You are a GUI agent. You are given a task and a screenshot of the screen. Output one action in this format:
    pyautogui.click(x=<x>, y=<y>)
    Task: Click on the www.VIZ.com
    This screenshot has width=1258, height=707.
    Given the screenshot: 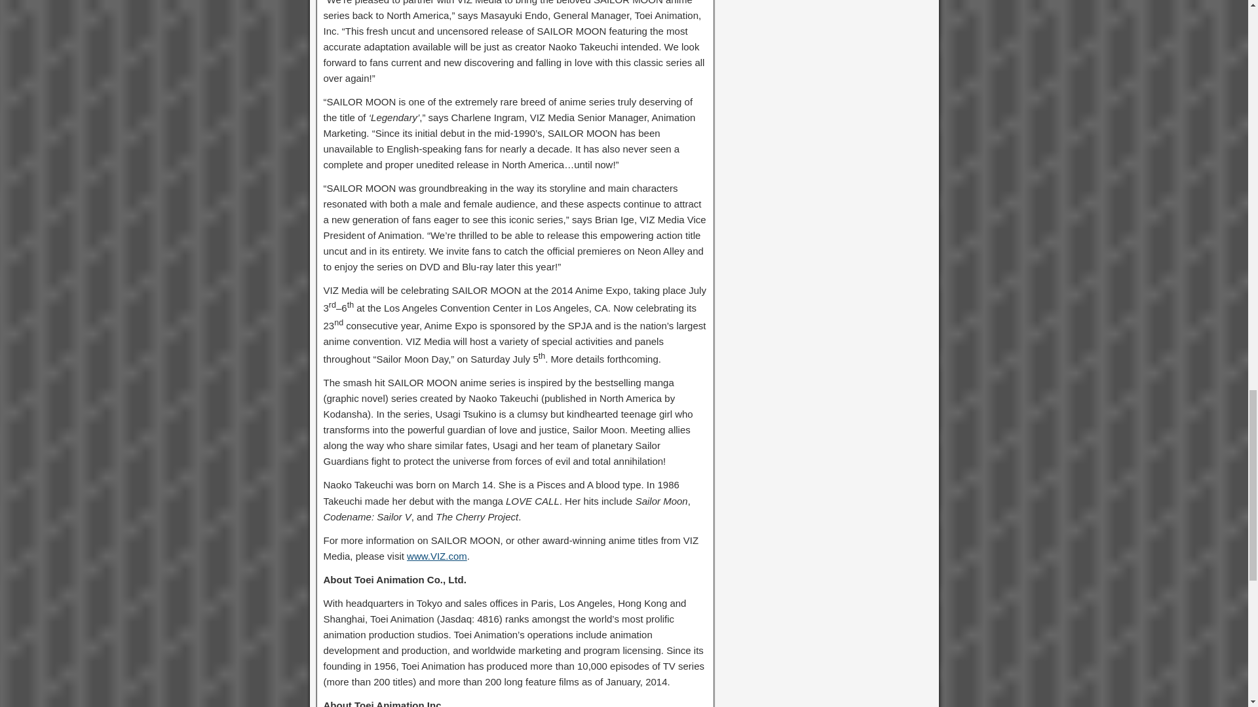 What is the action you would take?
    pyautogui.click(x=436, y=556)
    